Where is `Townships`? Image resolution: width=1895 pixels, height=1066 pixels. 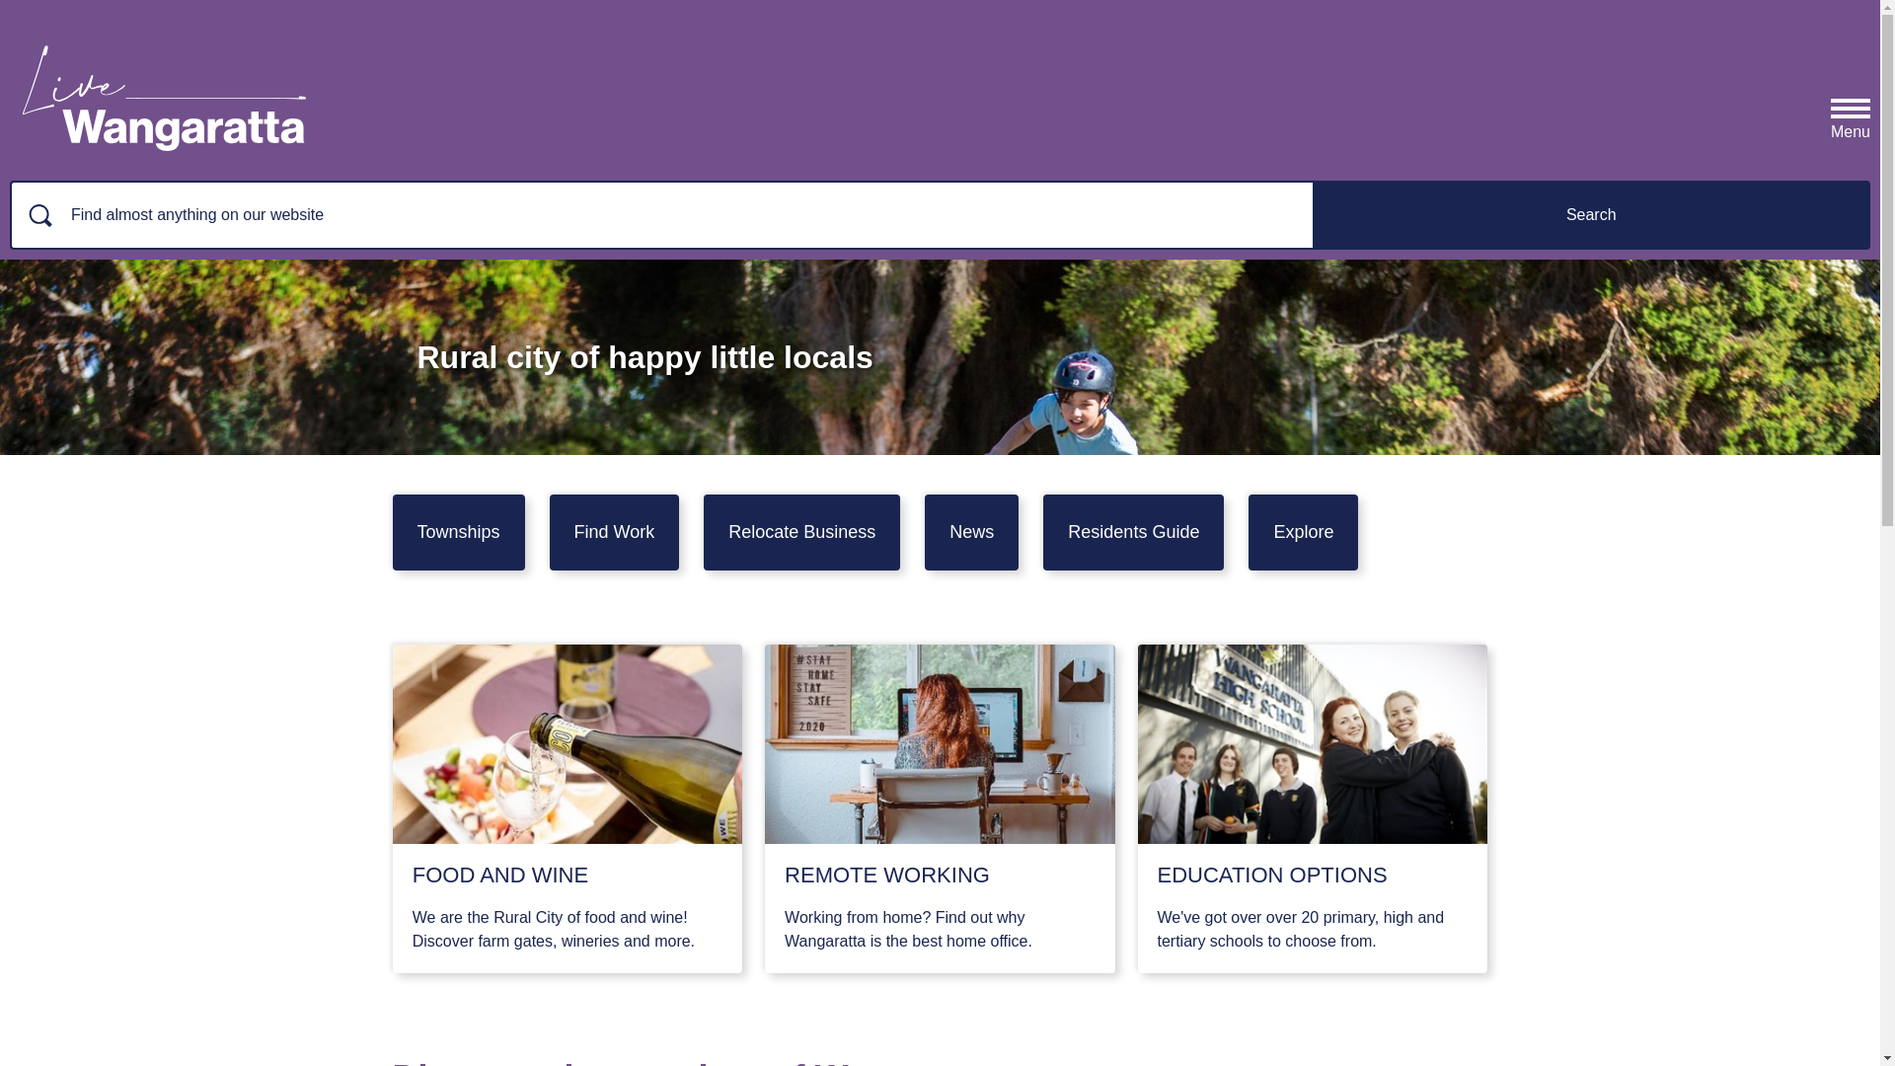
Townships is located at coordinates (459, 533).